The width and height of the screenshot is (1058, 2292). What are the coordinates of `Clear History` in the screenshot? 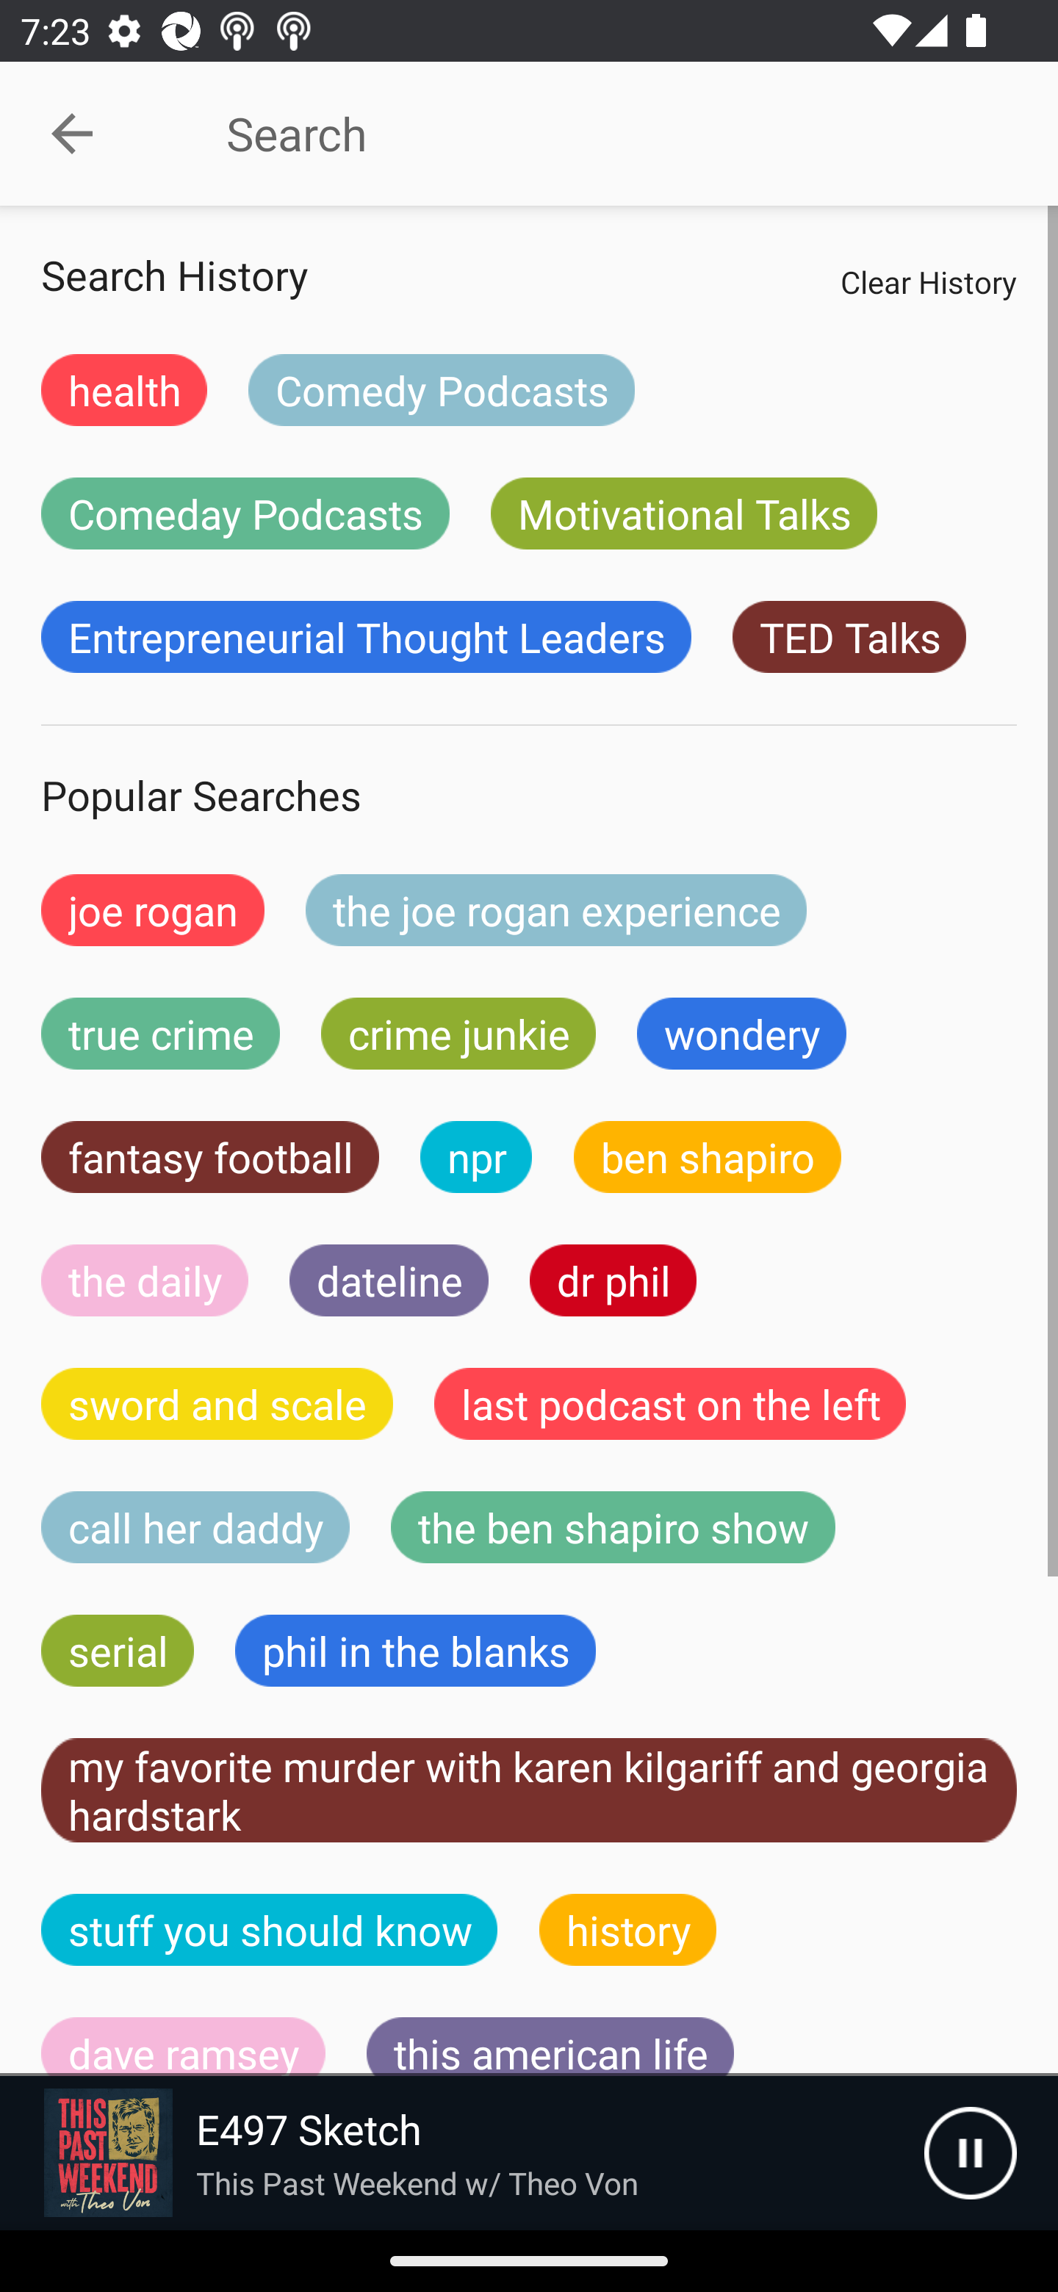 It's located at (928, 281).